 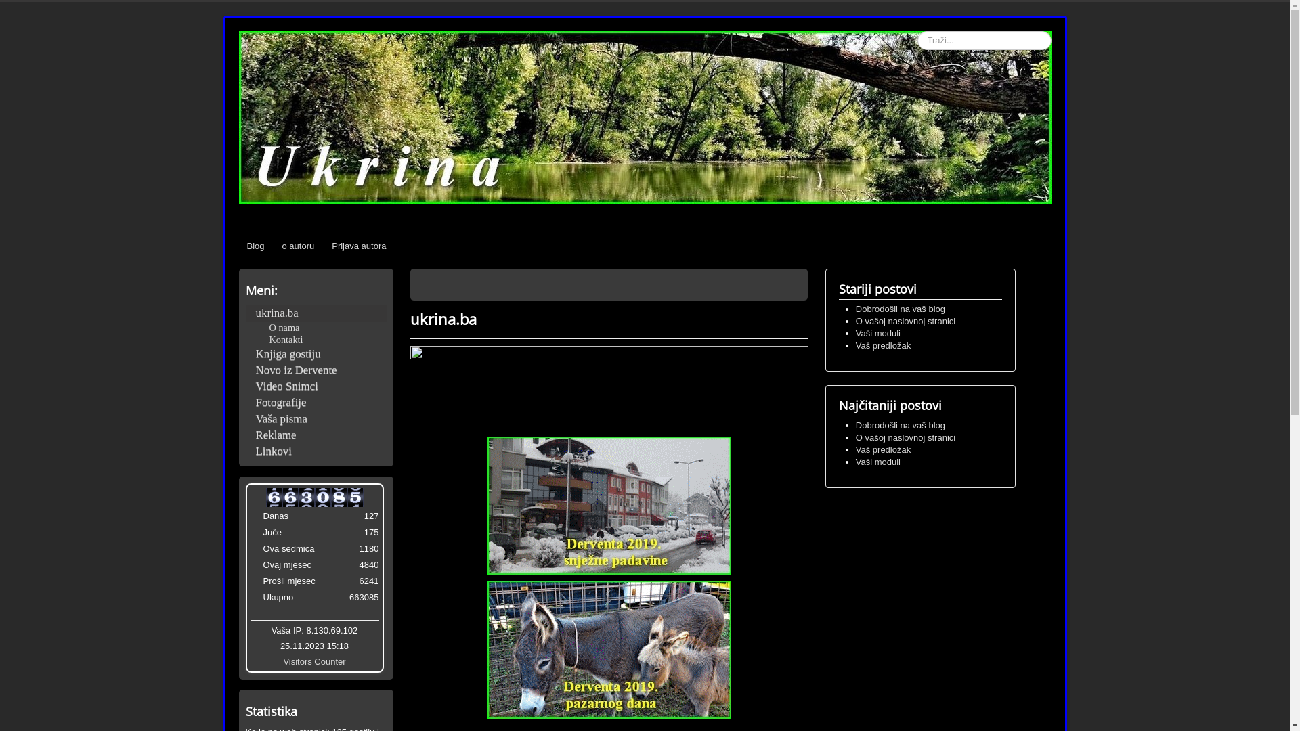 I want to click on Novo iz Dervente, so click(x=316, y=370).